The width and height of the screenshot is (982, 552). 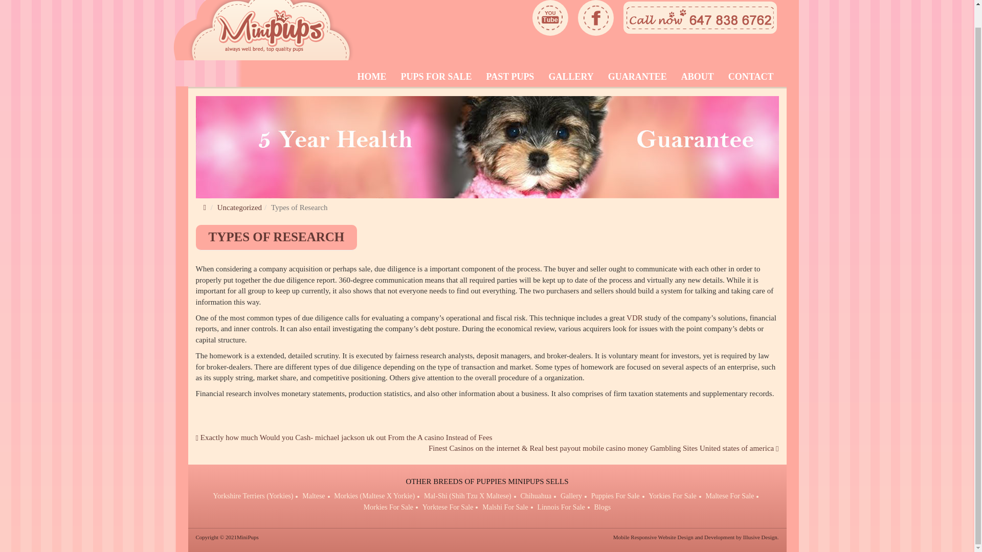 What do you see at coordinates (672, 496) in the screenshot?
I see `Yorkies For Sale` at bounding box center [672, 496].